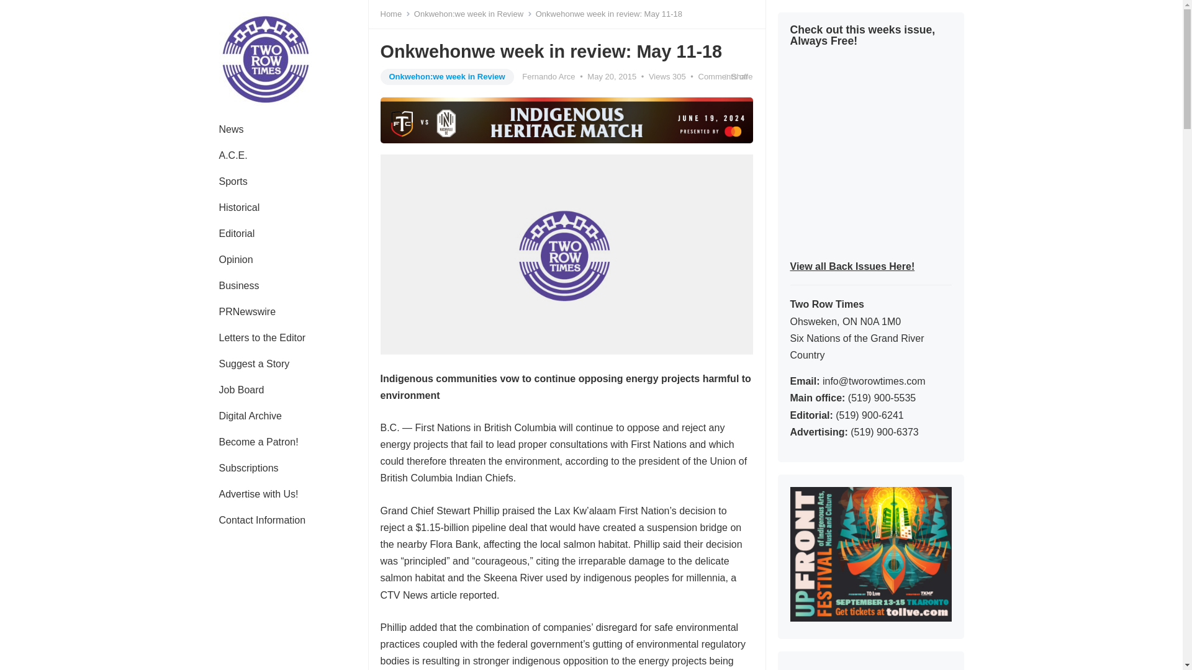 The height and width of the screenshot is (670, 1192). Describe the element at coordinates (248, 468) in the screenshot. I see `Subscriptions` at that location.